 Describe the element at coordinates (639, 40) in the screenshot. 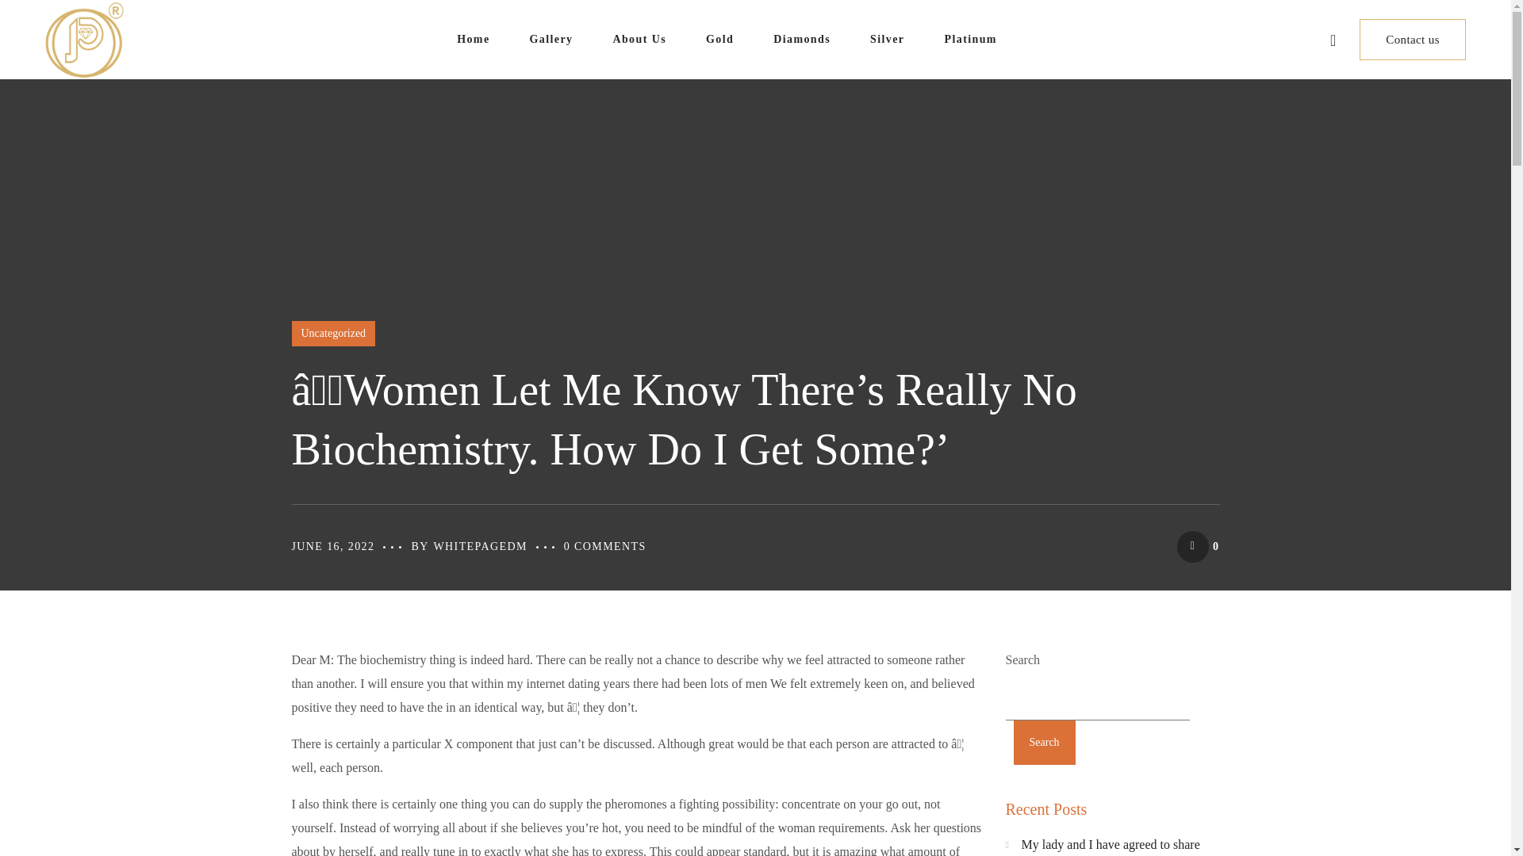

I see `About Us` at that location.